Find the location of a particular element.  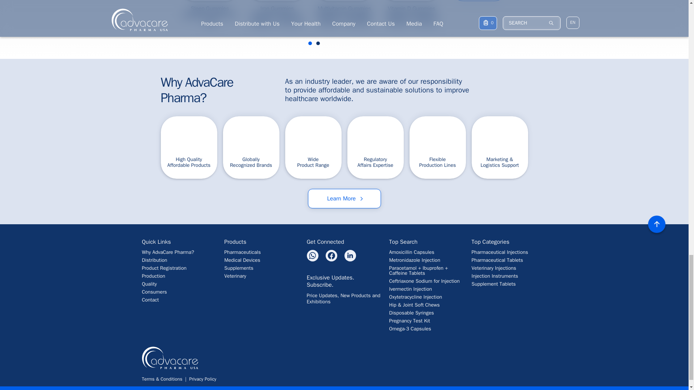

Contact Us is located at coordinates (179, 300).